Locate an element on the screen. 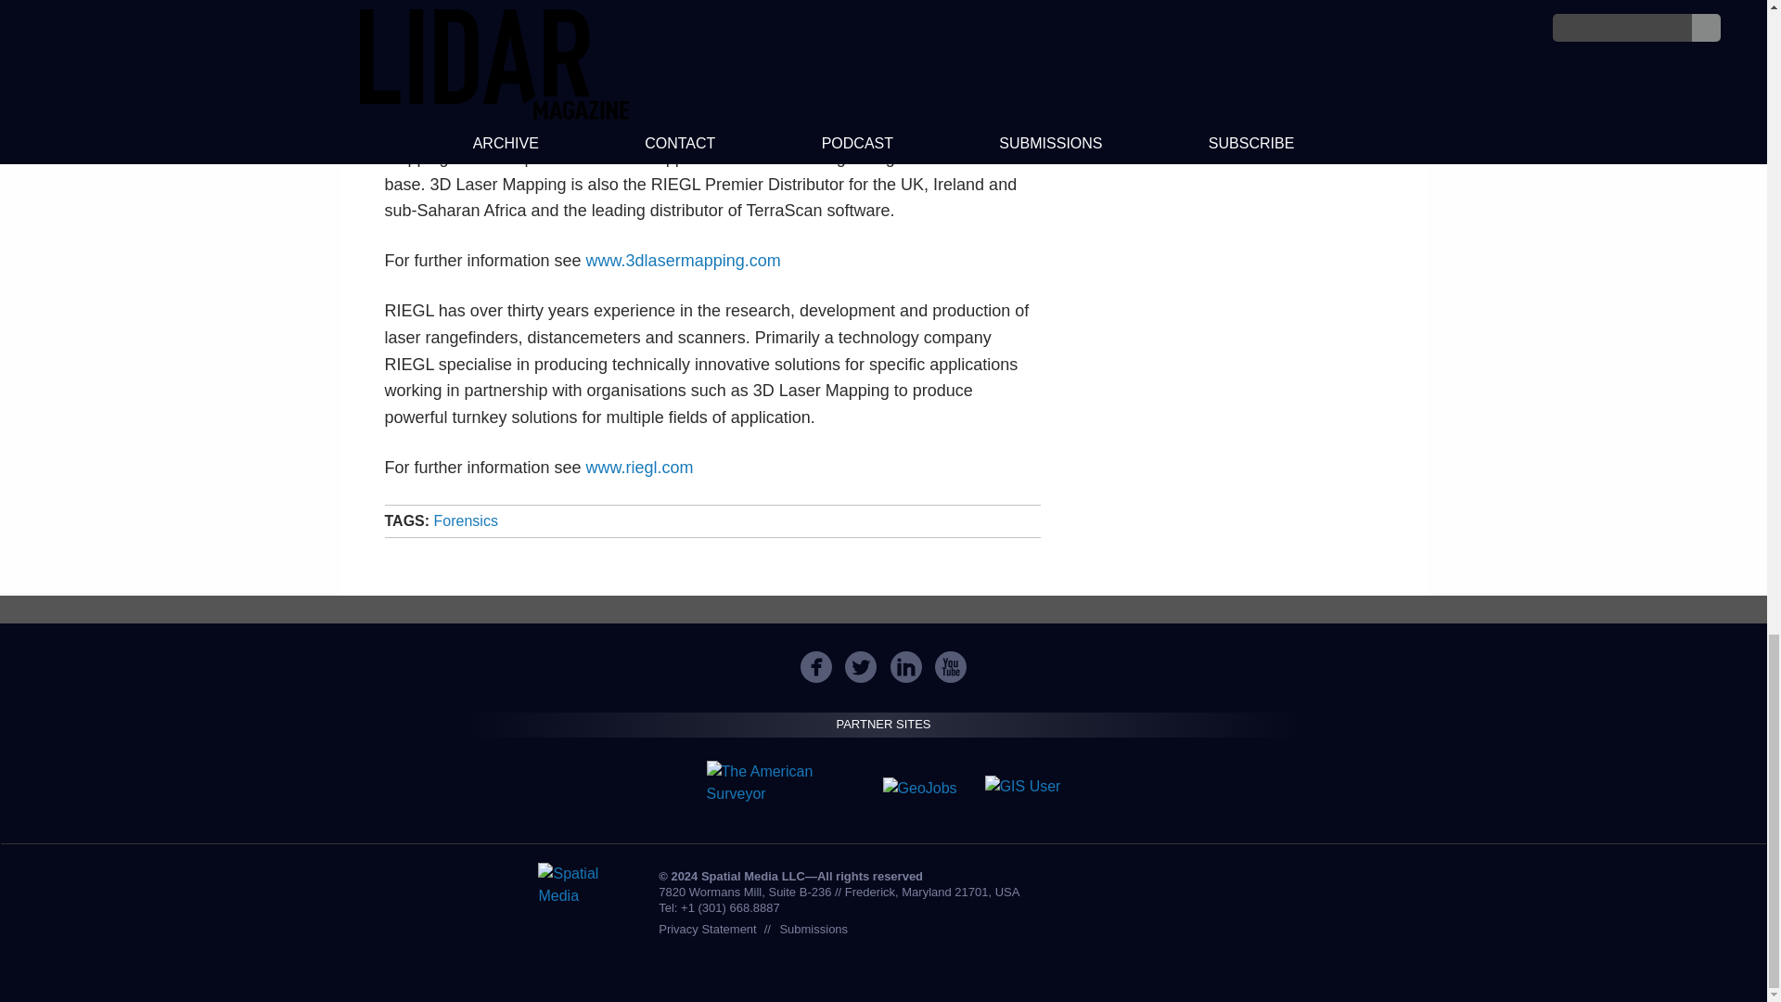  icon-sm-fb is located at coordinates (816, 666).